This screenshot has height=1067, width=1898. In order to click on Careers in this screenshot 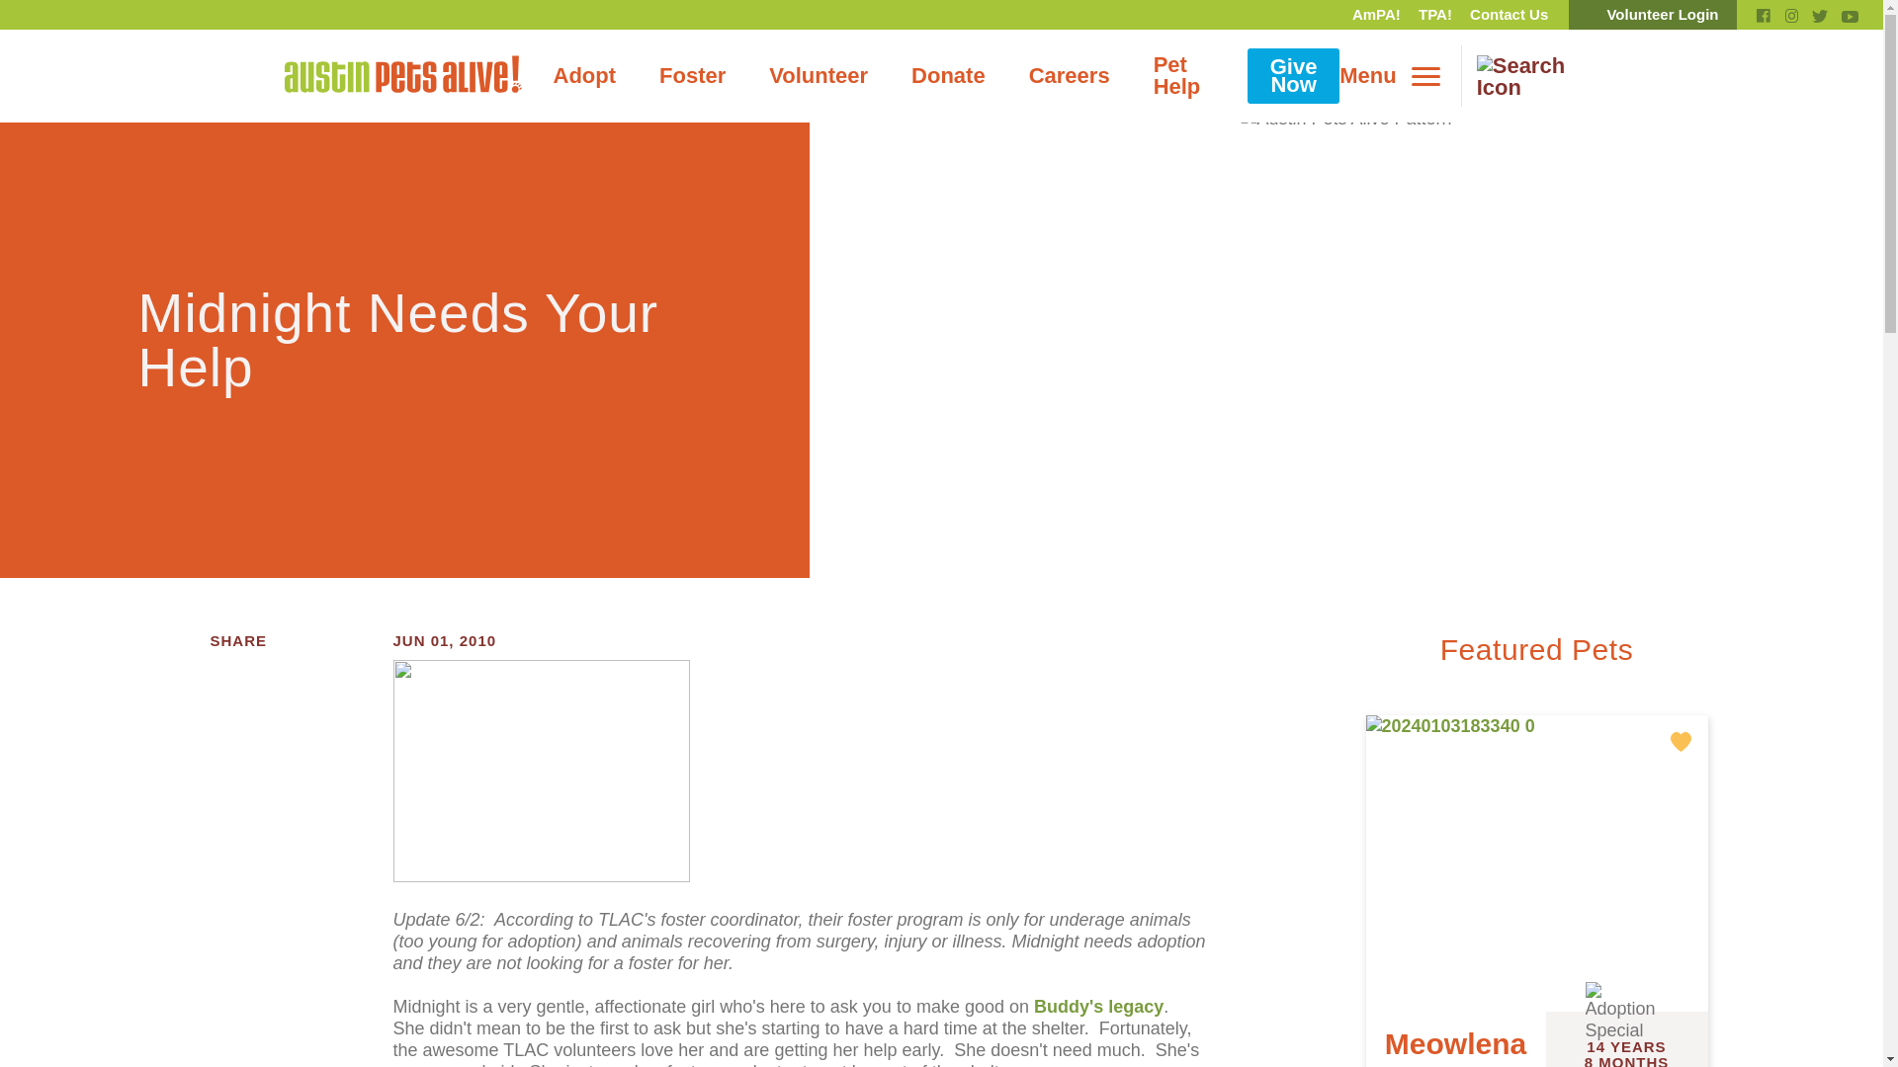, I will do `click(1070, 76)`.